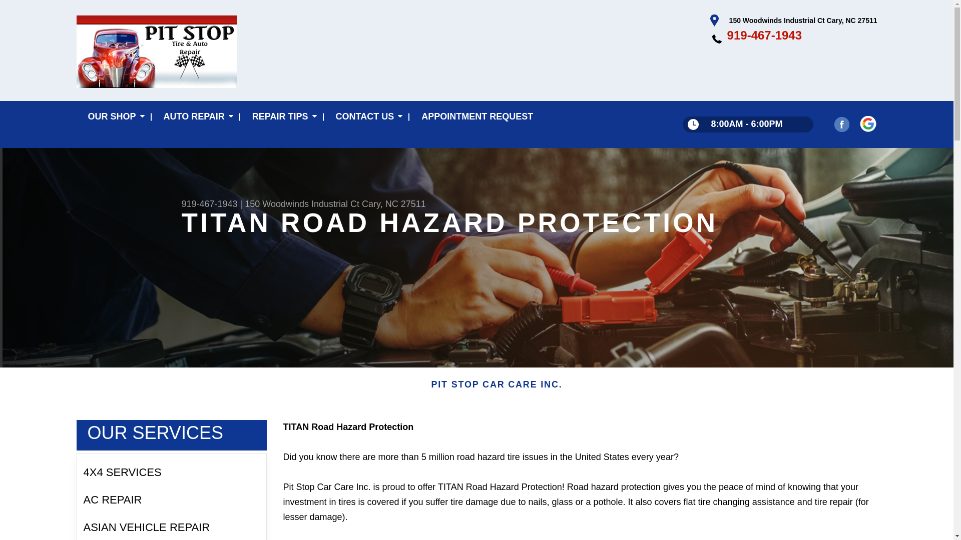  I want to click on REPAIR TIPS, so click(282, 116).